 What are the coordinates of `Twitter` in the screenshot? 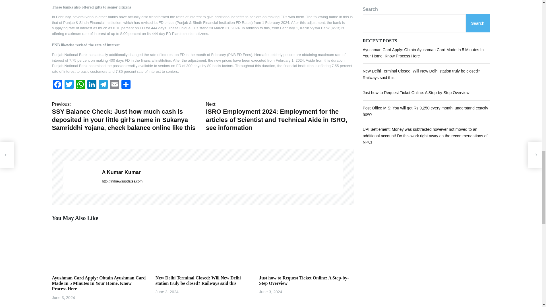 It's located at (69, 85).